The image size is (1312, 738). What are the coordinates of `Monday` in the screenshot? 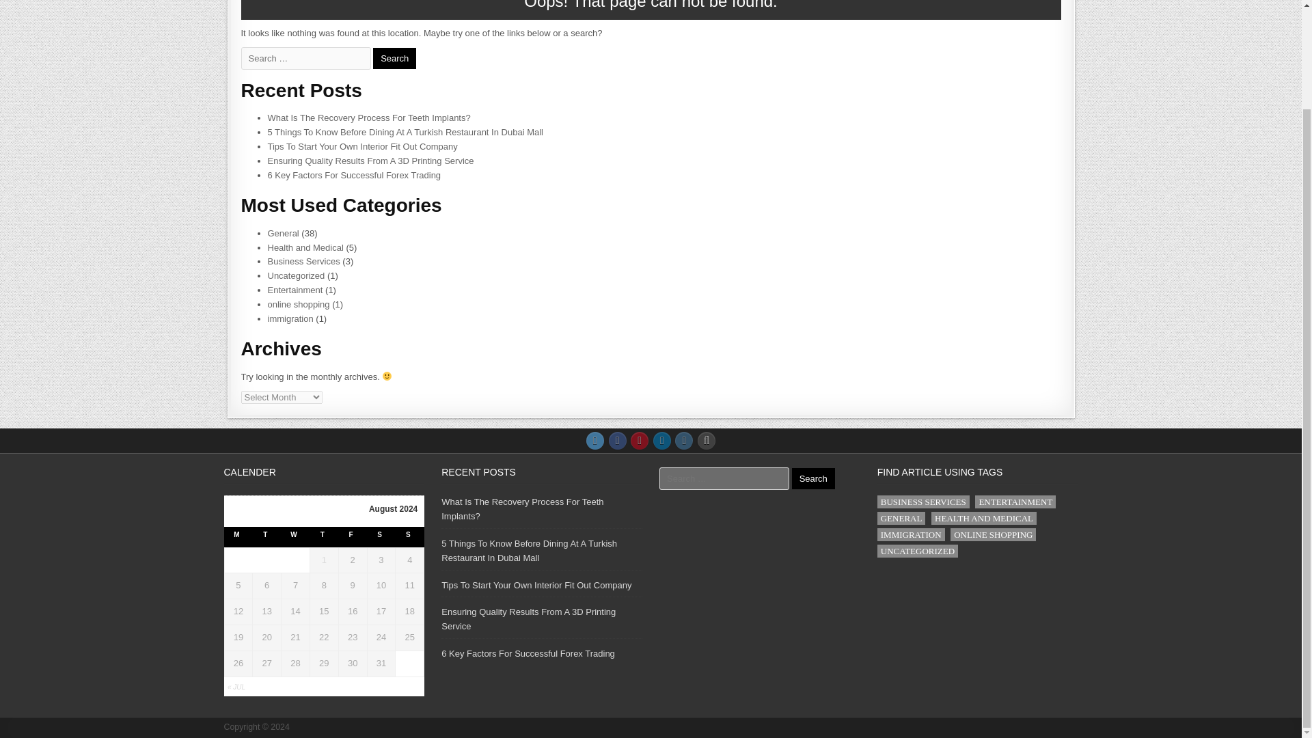 It's located at (238, 537).